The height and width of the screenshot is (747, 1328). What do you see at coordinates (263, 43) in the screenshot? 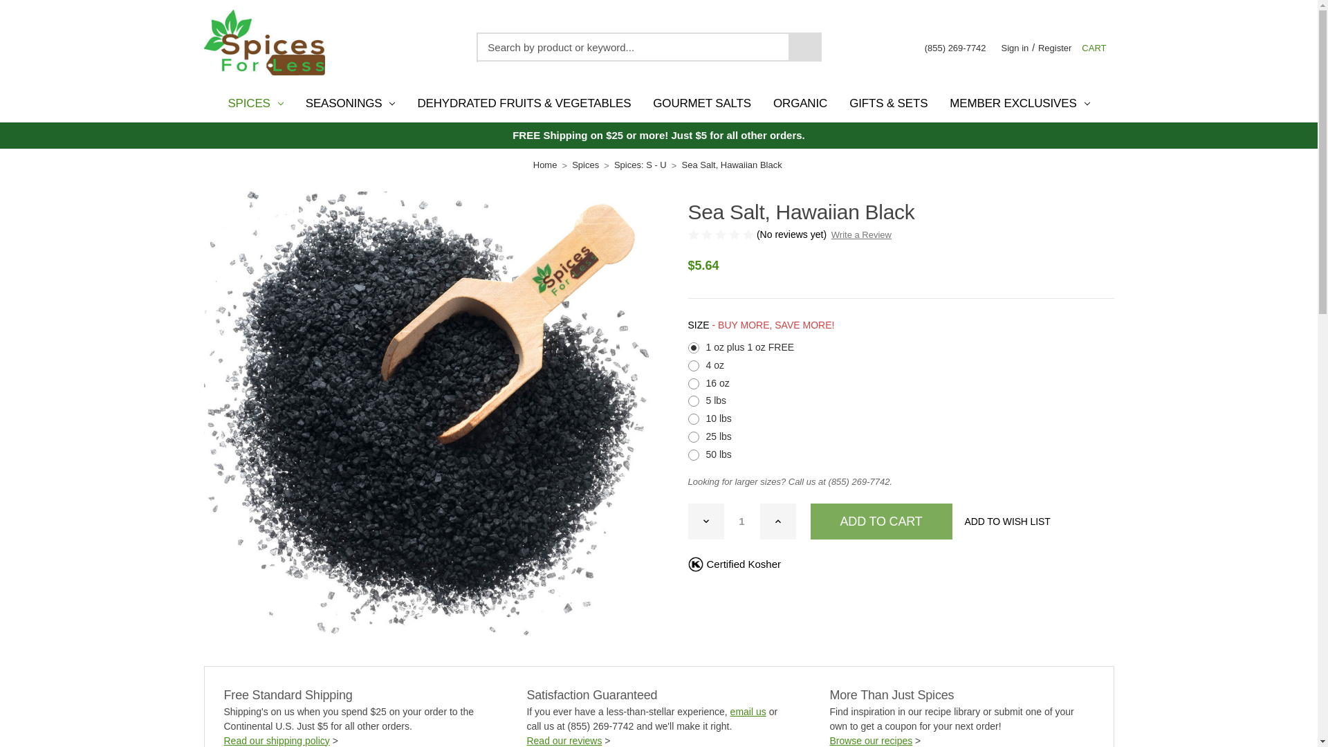
I see `SpicesForLess` at bounding box center [263, 43].